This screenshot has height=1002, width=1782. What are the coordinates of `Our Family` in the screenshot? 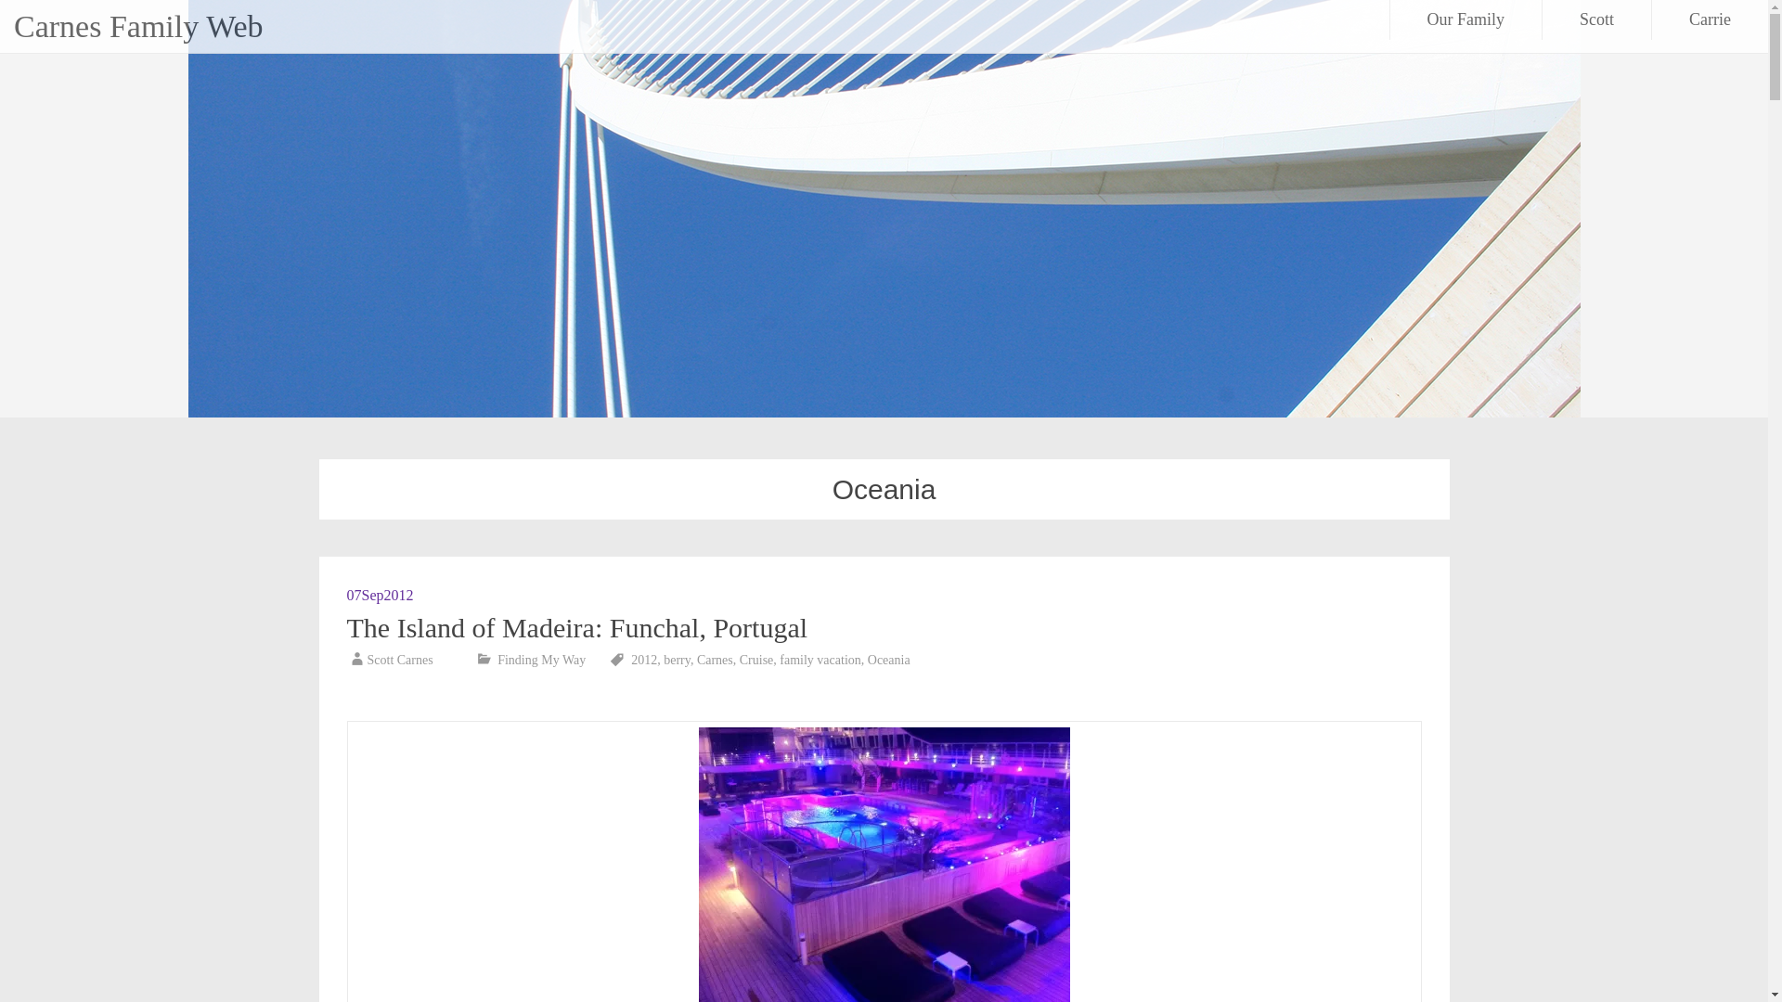 It's located at (1466, 20).